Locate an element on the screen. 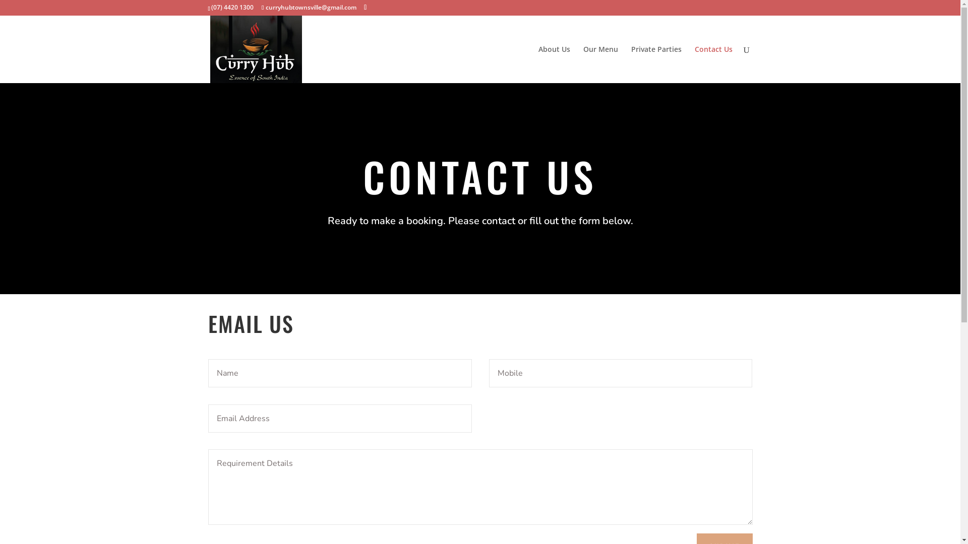  Private Parties is located at coordinates (656, 64).